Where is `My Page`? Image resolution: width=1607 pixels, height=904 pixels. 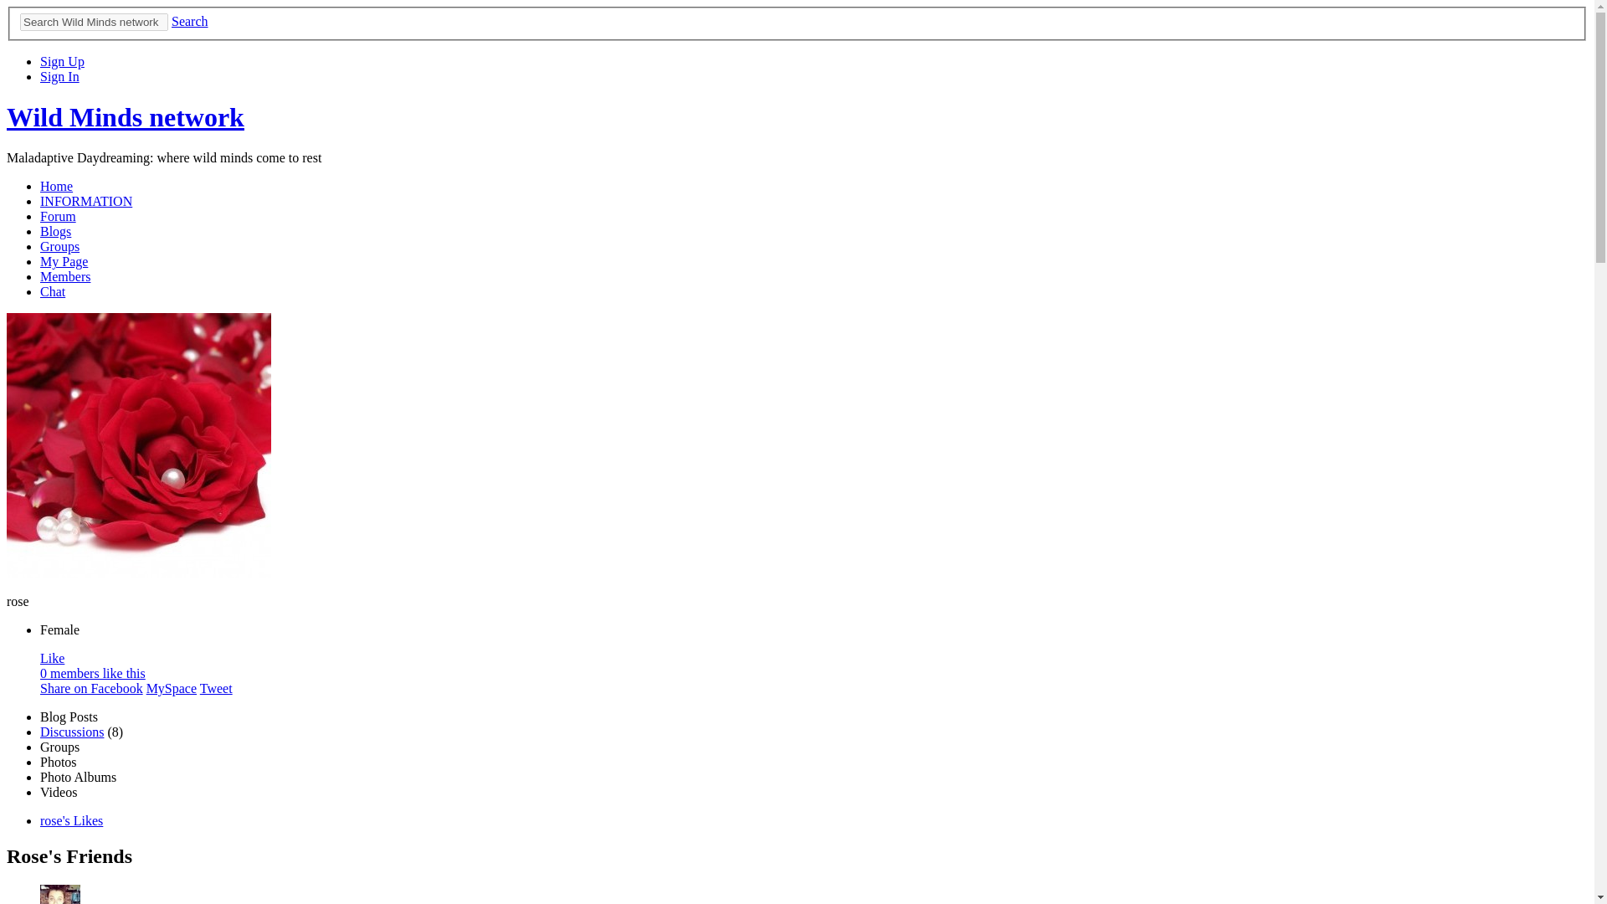 My Page is located at coordinates (64, 261).